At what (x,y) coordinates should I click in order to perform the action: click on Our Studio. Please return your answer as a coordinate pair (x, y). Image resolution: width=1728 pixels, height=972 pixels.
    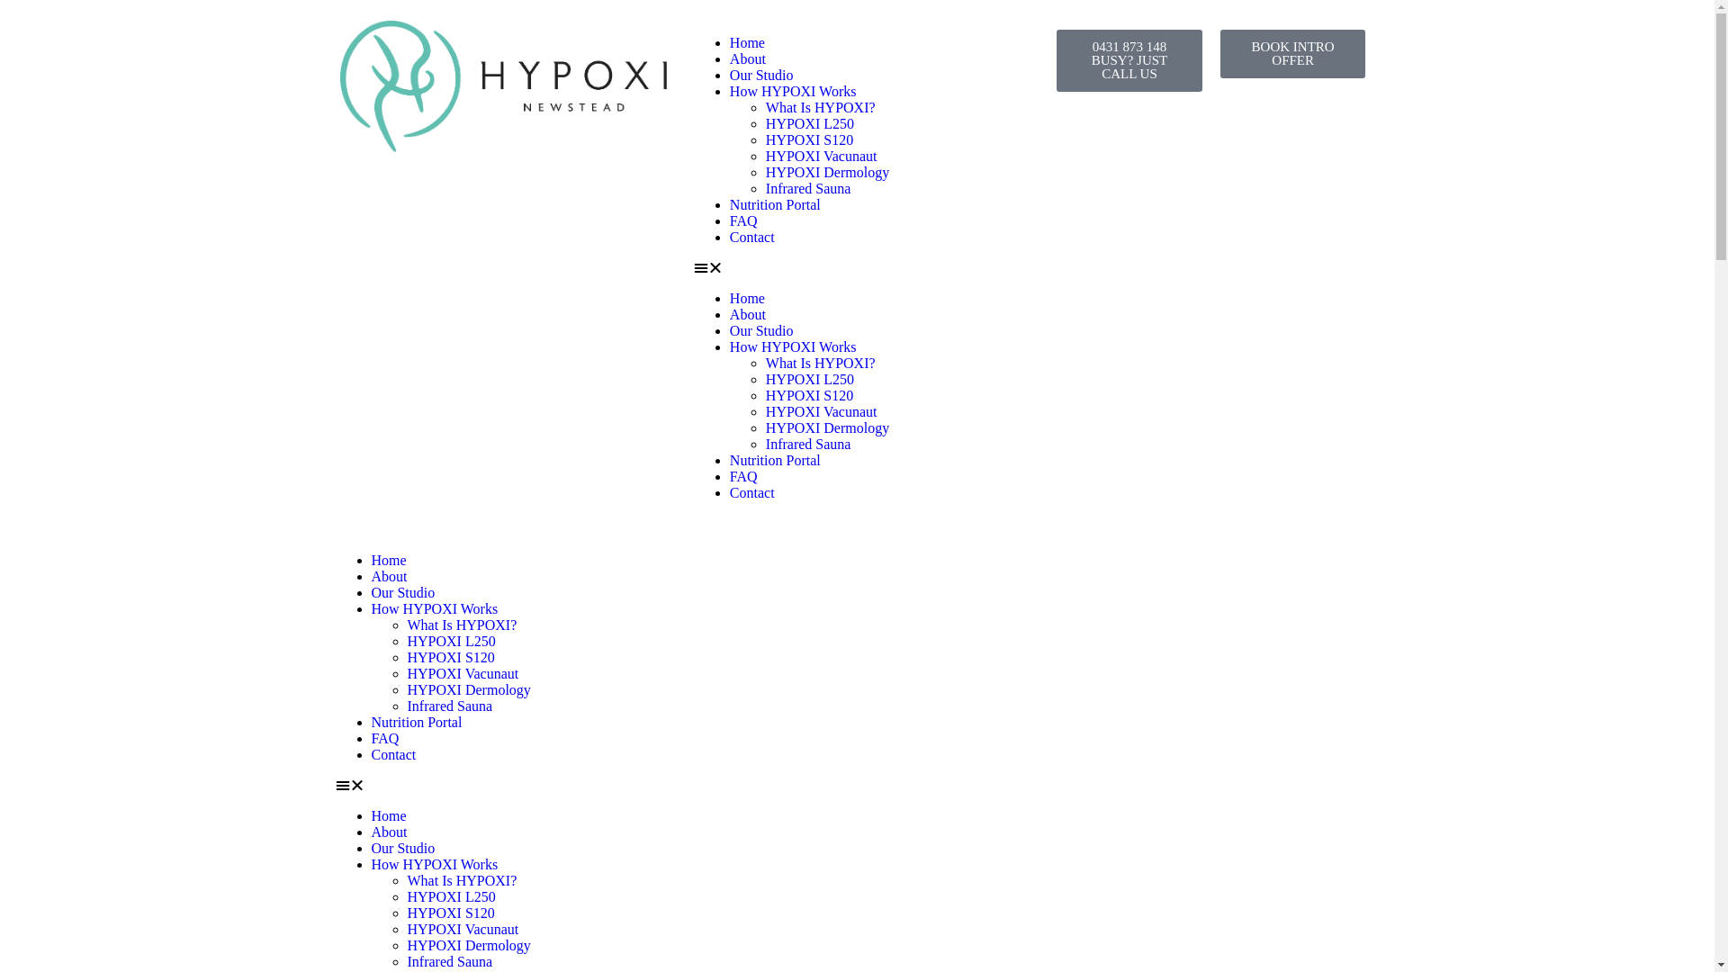
    Looking at the image, I should click on (403, 592).